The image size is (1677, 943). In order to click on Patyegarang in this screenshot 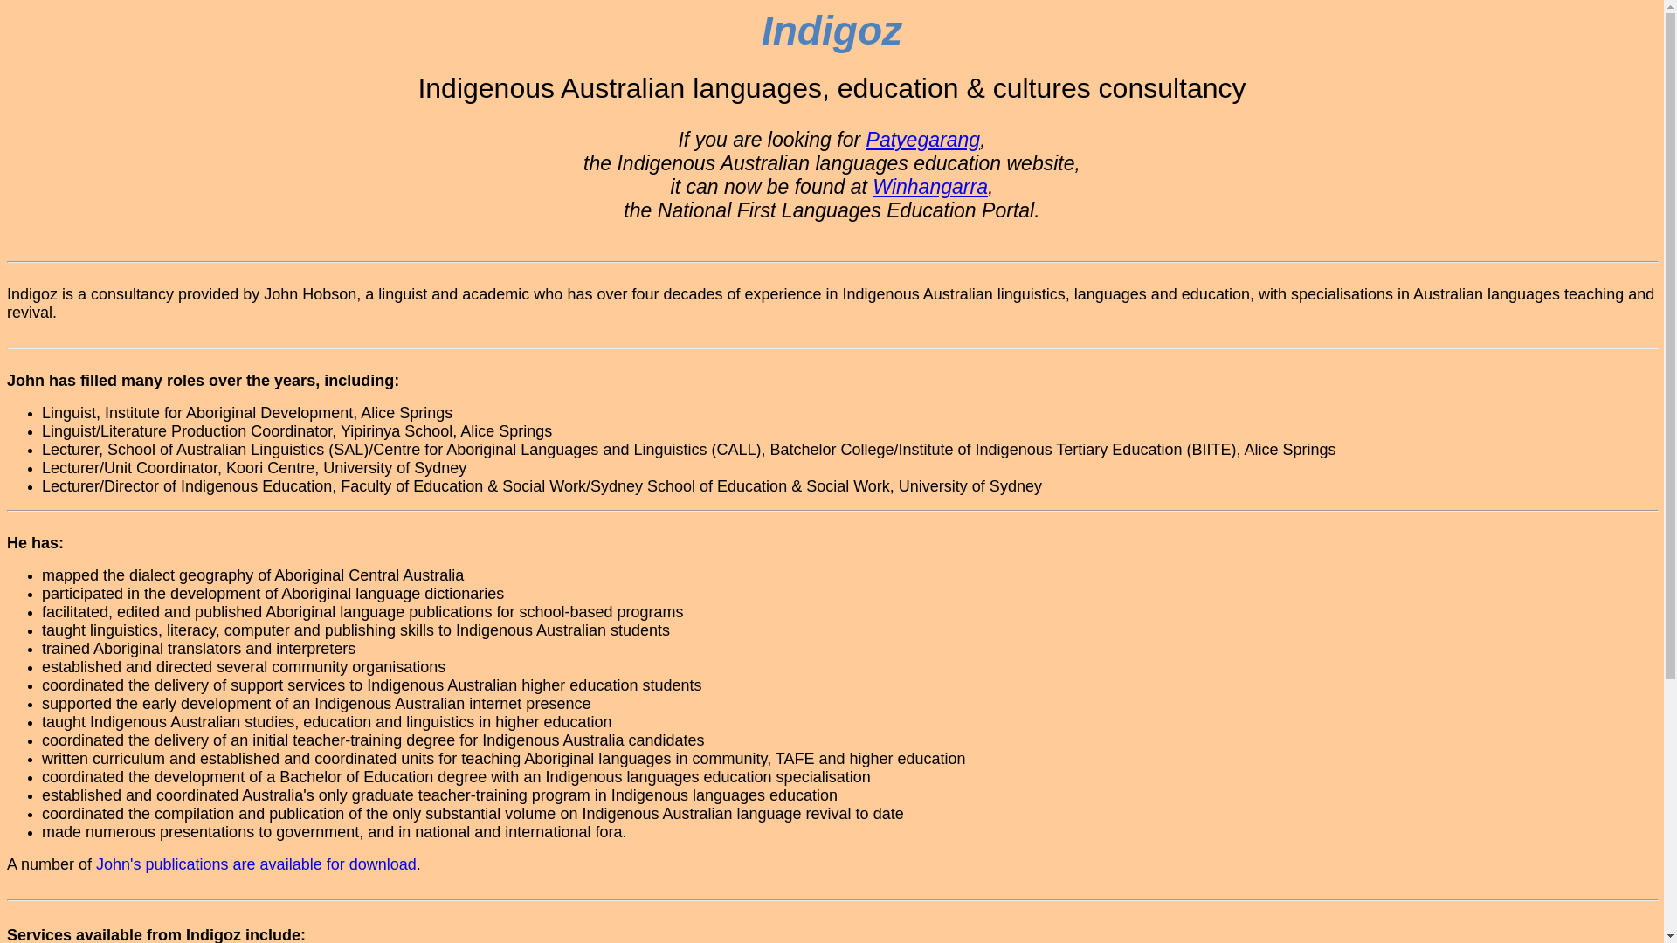, I will do `click(924, 140)`.